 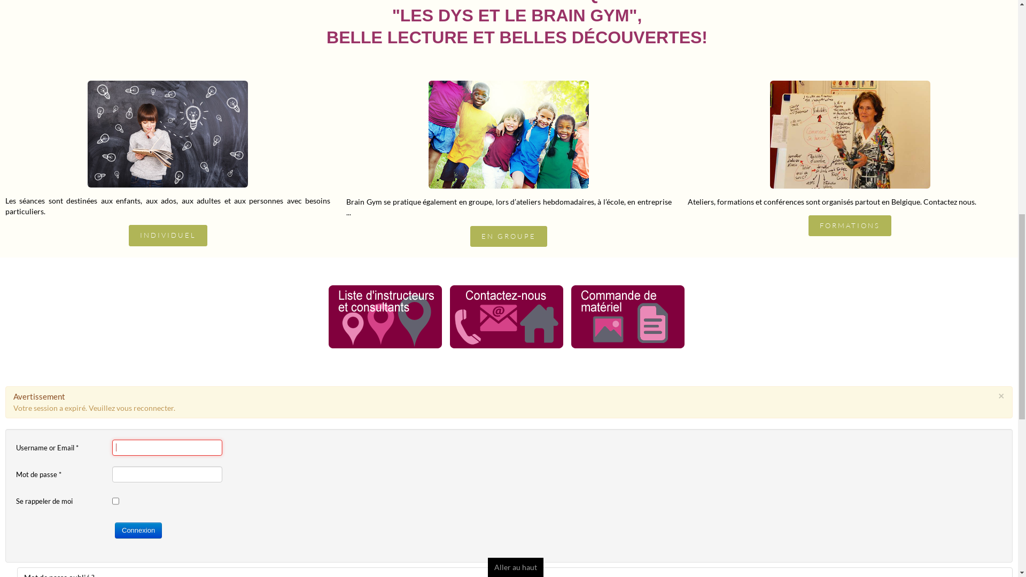 I want to click on Nederlands, so click(x=876, y=9).